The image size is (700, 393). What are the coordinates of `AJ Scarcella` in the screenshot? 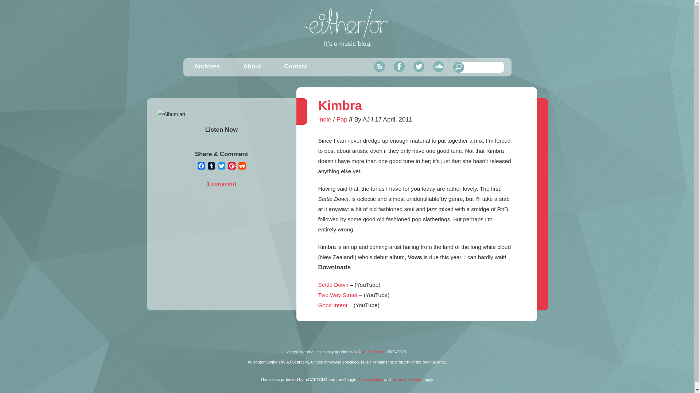 It's located at (373, 352).